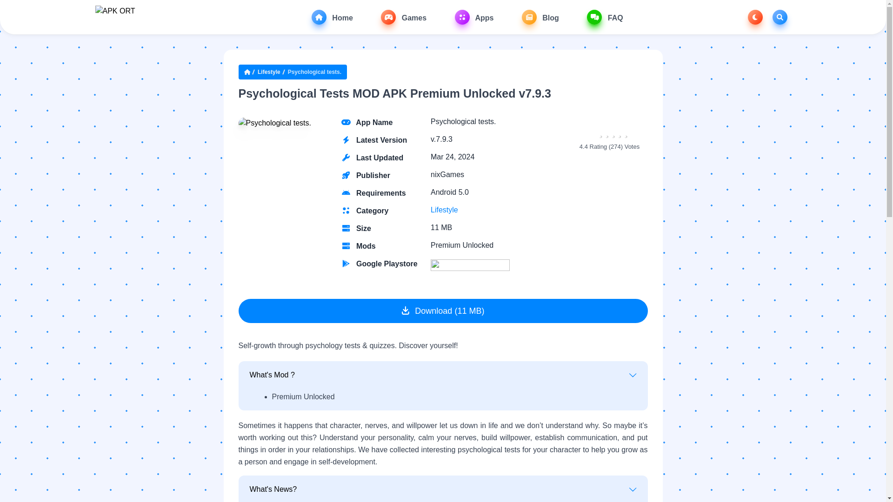  What do you see at coordinates (755, 17) in the screenshot?
I see `Dark Mode` at bounding box center [755, 17].